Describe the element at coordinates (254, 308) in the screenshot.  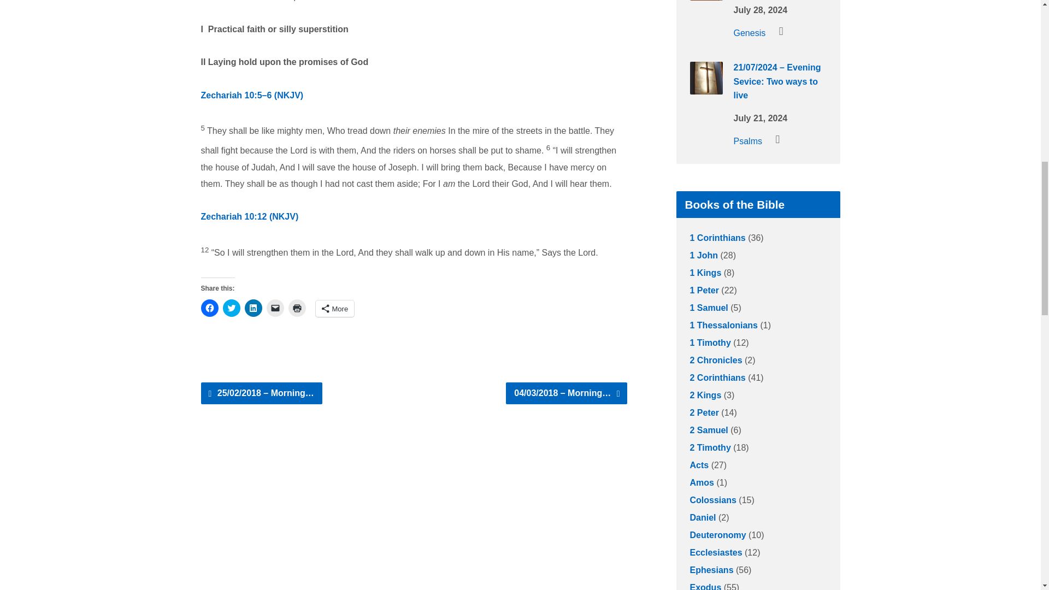
I see `Click to share on LinkedIn` at that location.